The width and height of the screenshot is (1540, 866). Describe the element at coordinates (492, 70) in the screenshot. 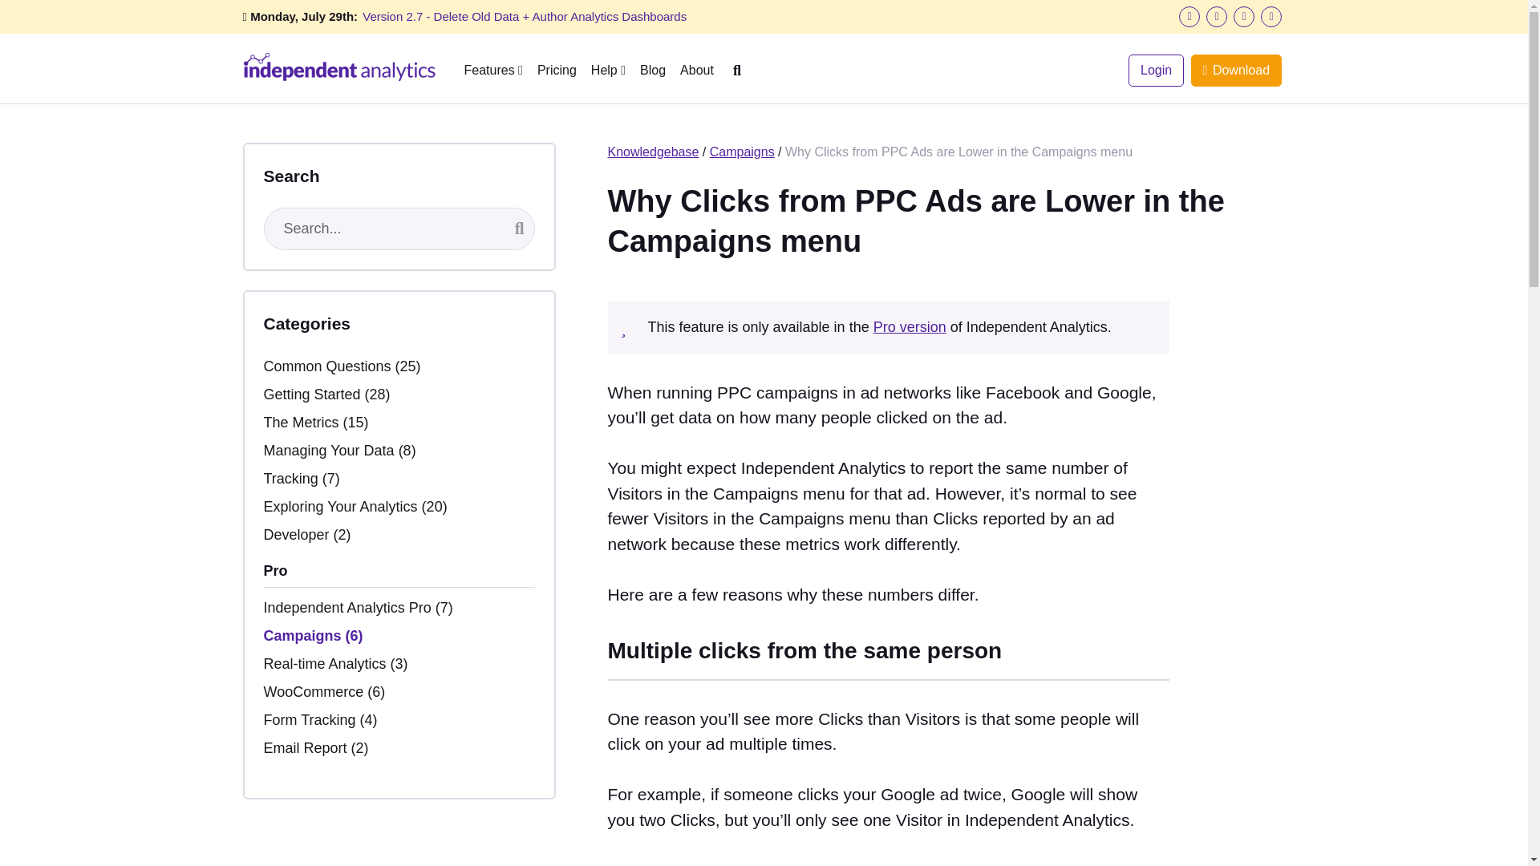

I see `Features` at that location.